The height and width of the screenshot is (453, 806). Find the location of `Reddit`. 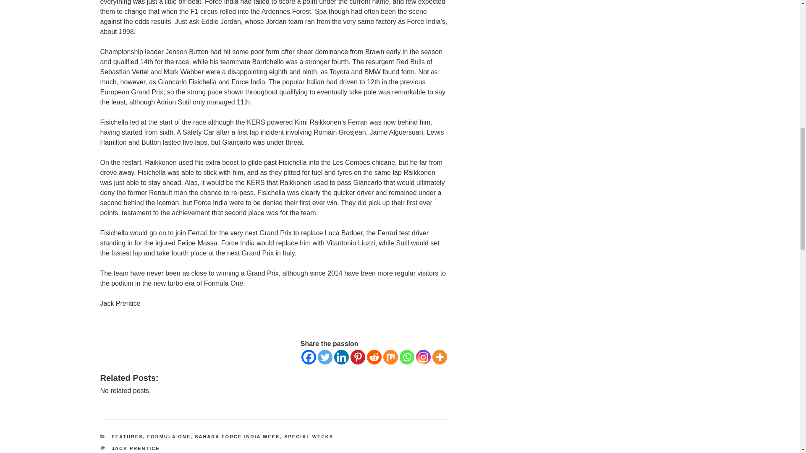

Reddit is located at coordinates (374, 357).